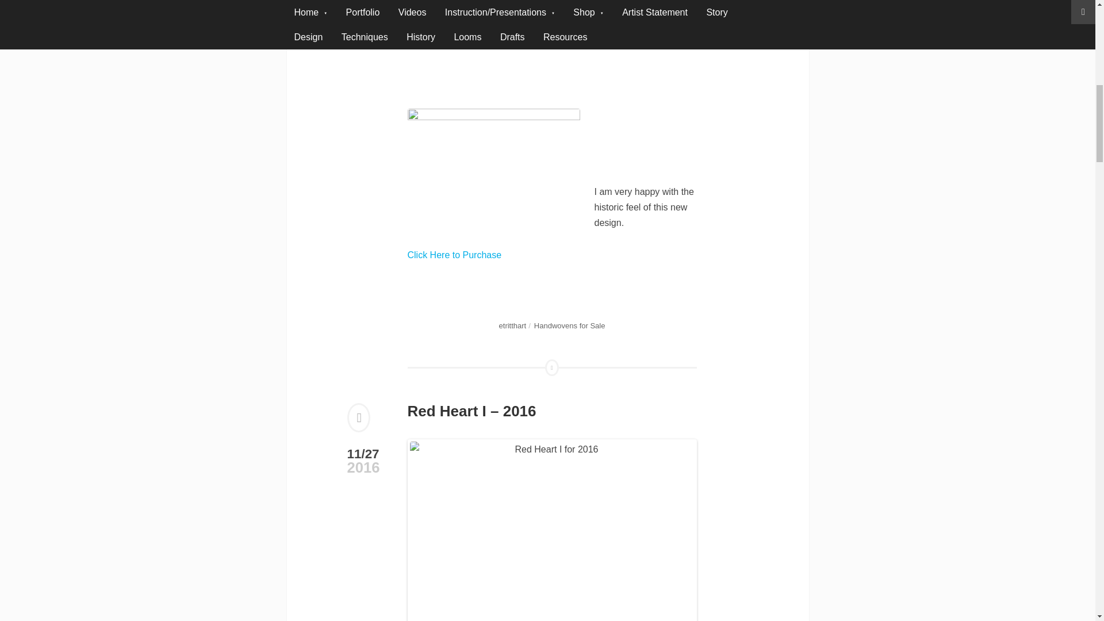  Describe the element at coordinates (512, 325) in the screenshot. I see `etritthart` at that location.